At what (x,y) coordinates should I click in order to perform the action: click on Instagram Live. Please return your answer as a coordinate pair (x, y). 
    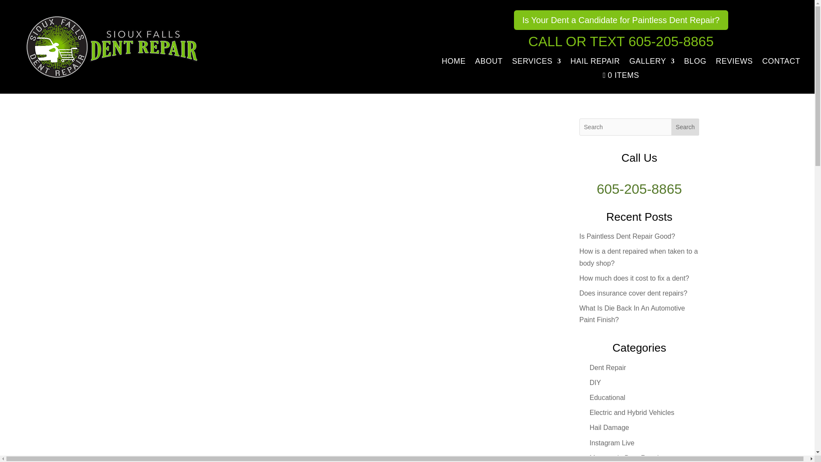
    Looking at the image, I should click on (612, 443).